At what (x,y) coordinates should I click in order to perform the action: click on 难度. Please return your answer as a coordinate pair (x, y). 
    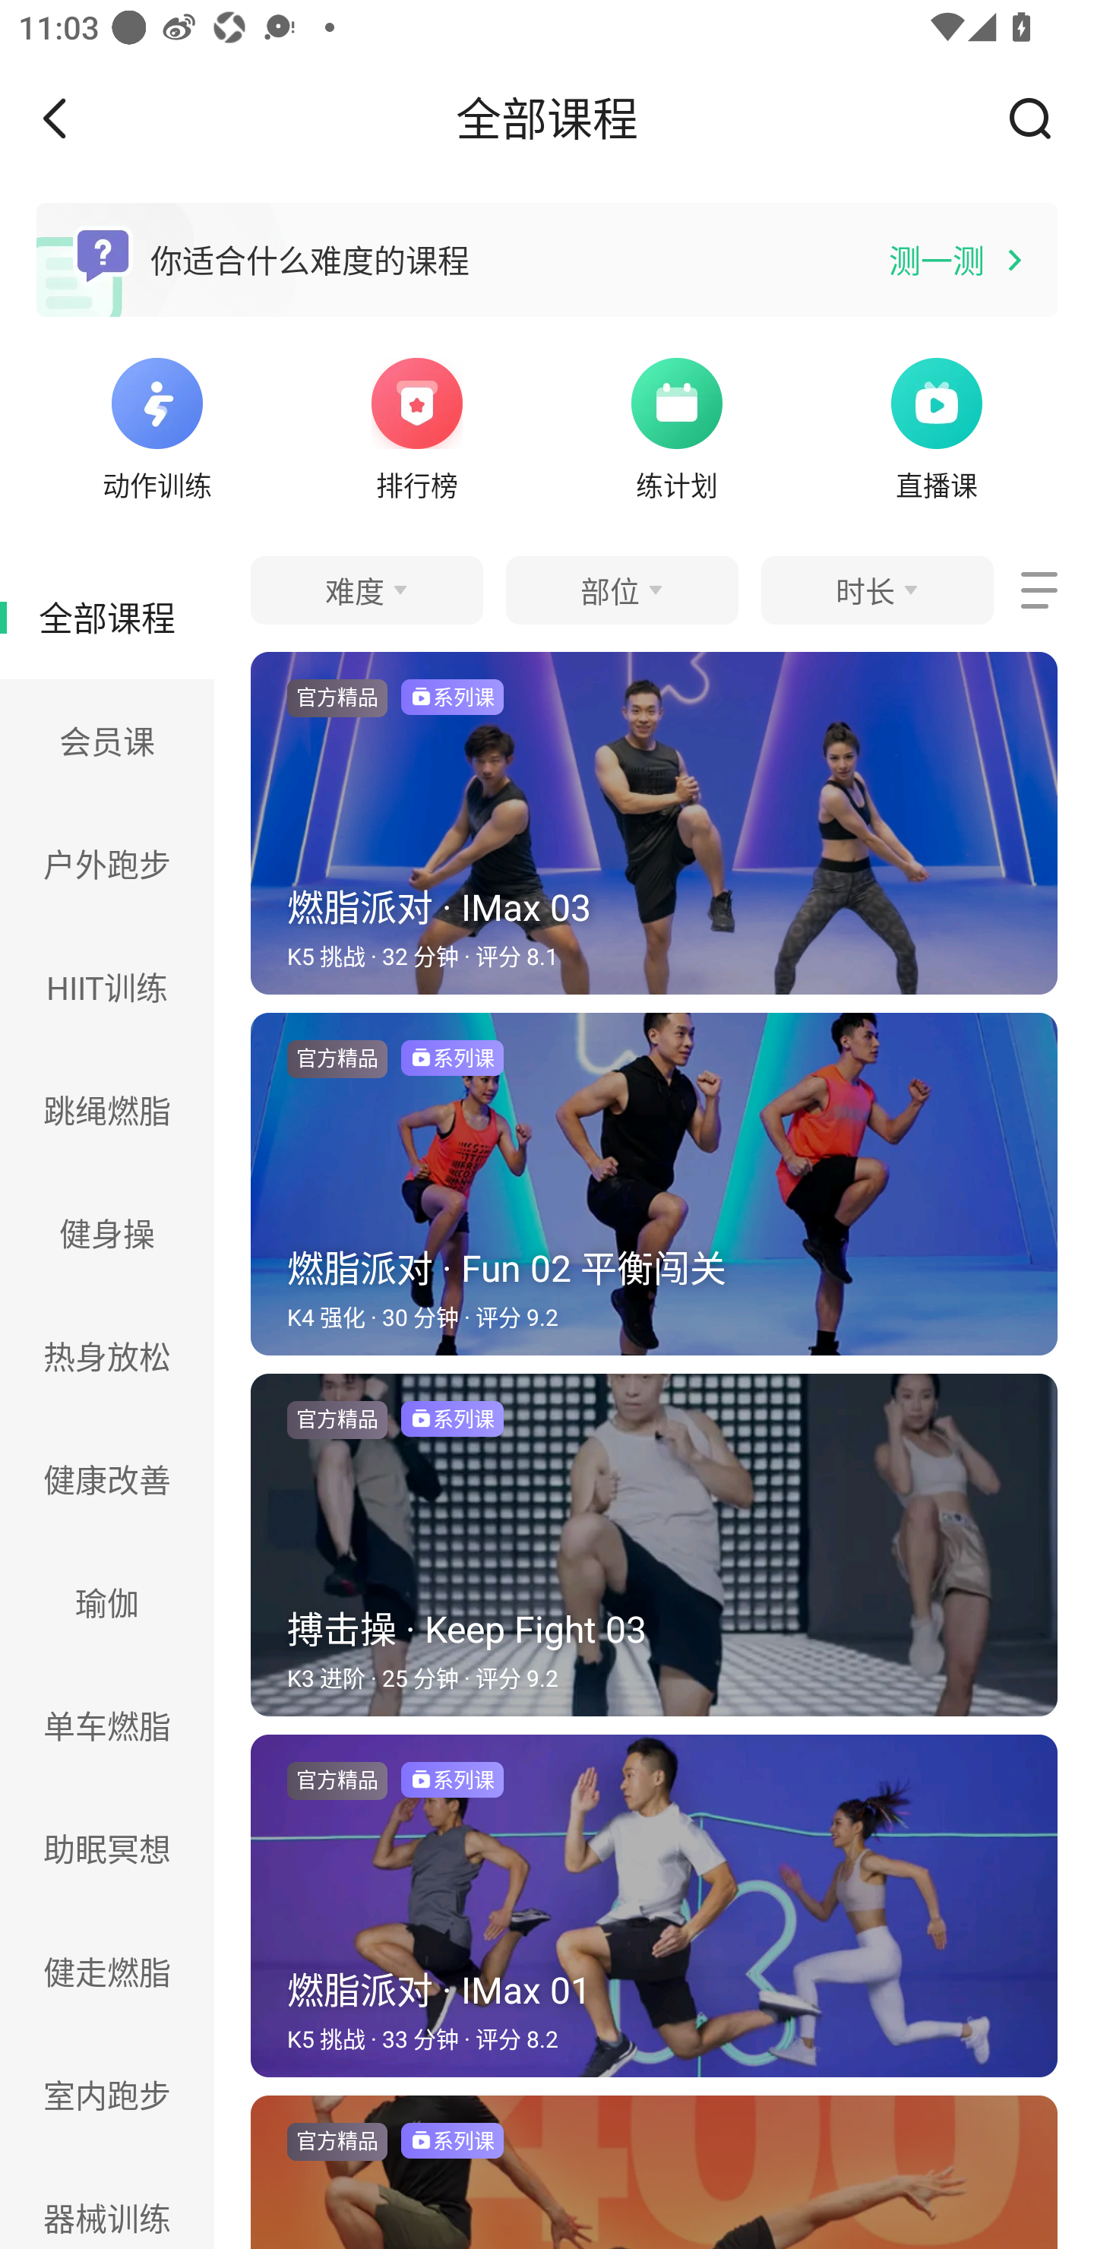
    Looking at the image, I should click on (366, 590).